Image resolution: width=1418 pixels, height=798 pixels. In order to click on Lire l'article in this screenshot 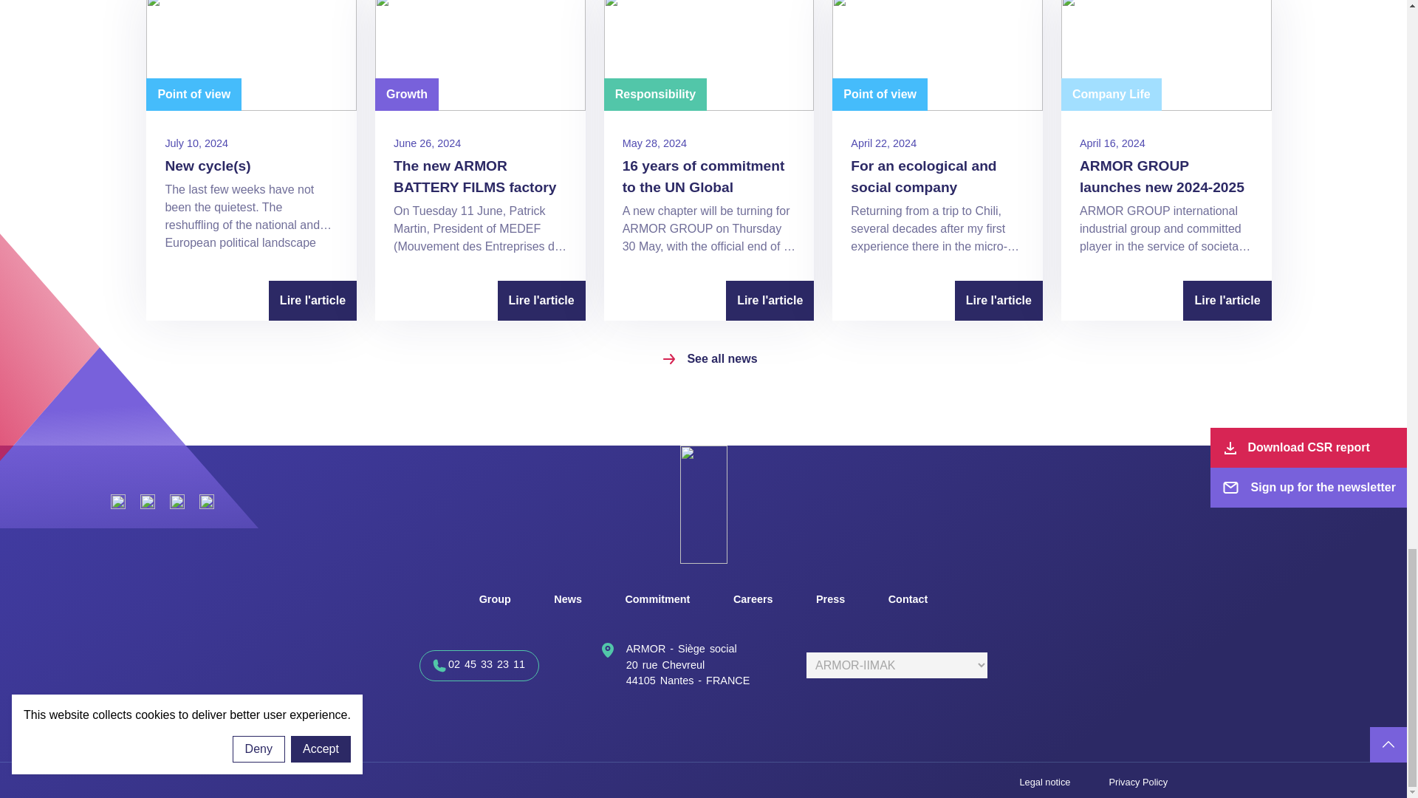, I will do `click(541, 301)`.